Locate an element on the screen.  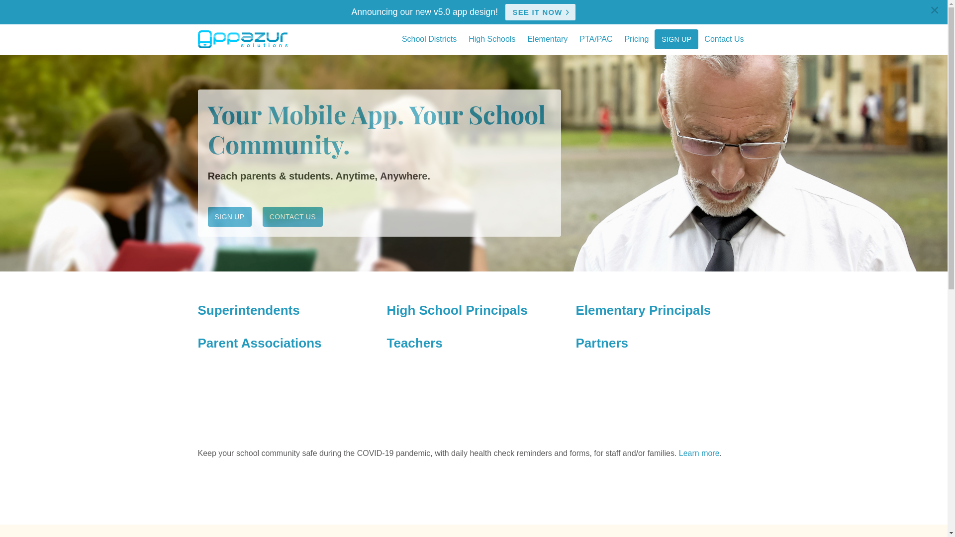
High School Principals is located at coordinates (458, 310).